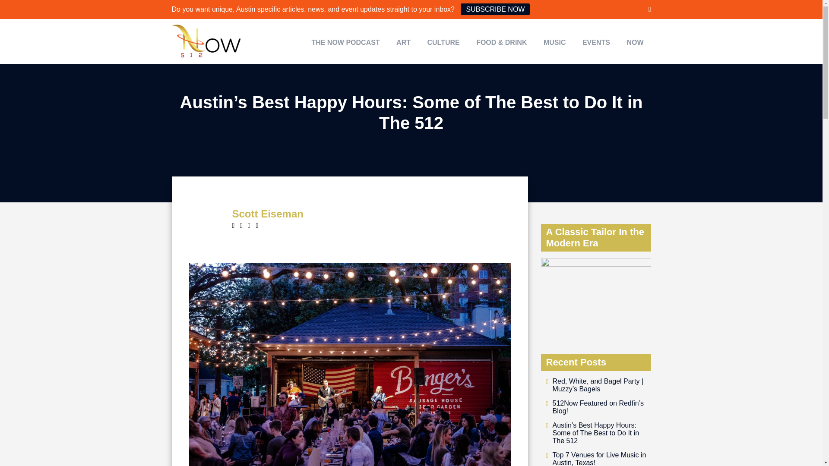 Image resolution: width=829 pixels, height=466 pixels. Describe the element at coordinates (403, 46) in the screenshot. I see `ART` at that location.